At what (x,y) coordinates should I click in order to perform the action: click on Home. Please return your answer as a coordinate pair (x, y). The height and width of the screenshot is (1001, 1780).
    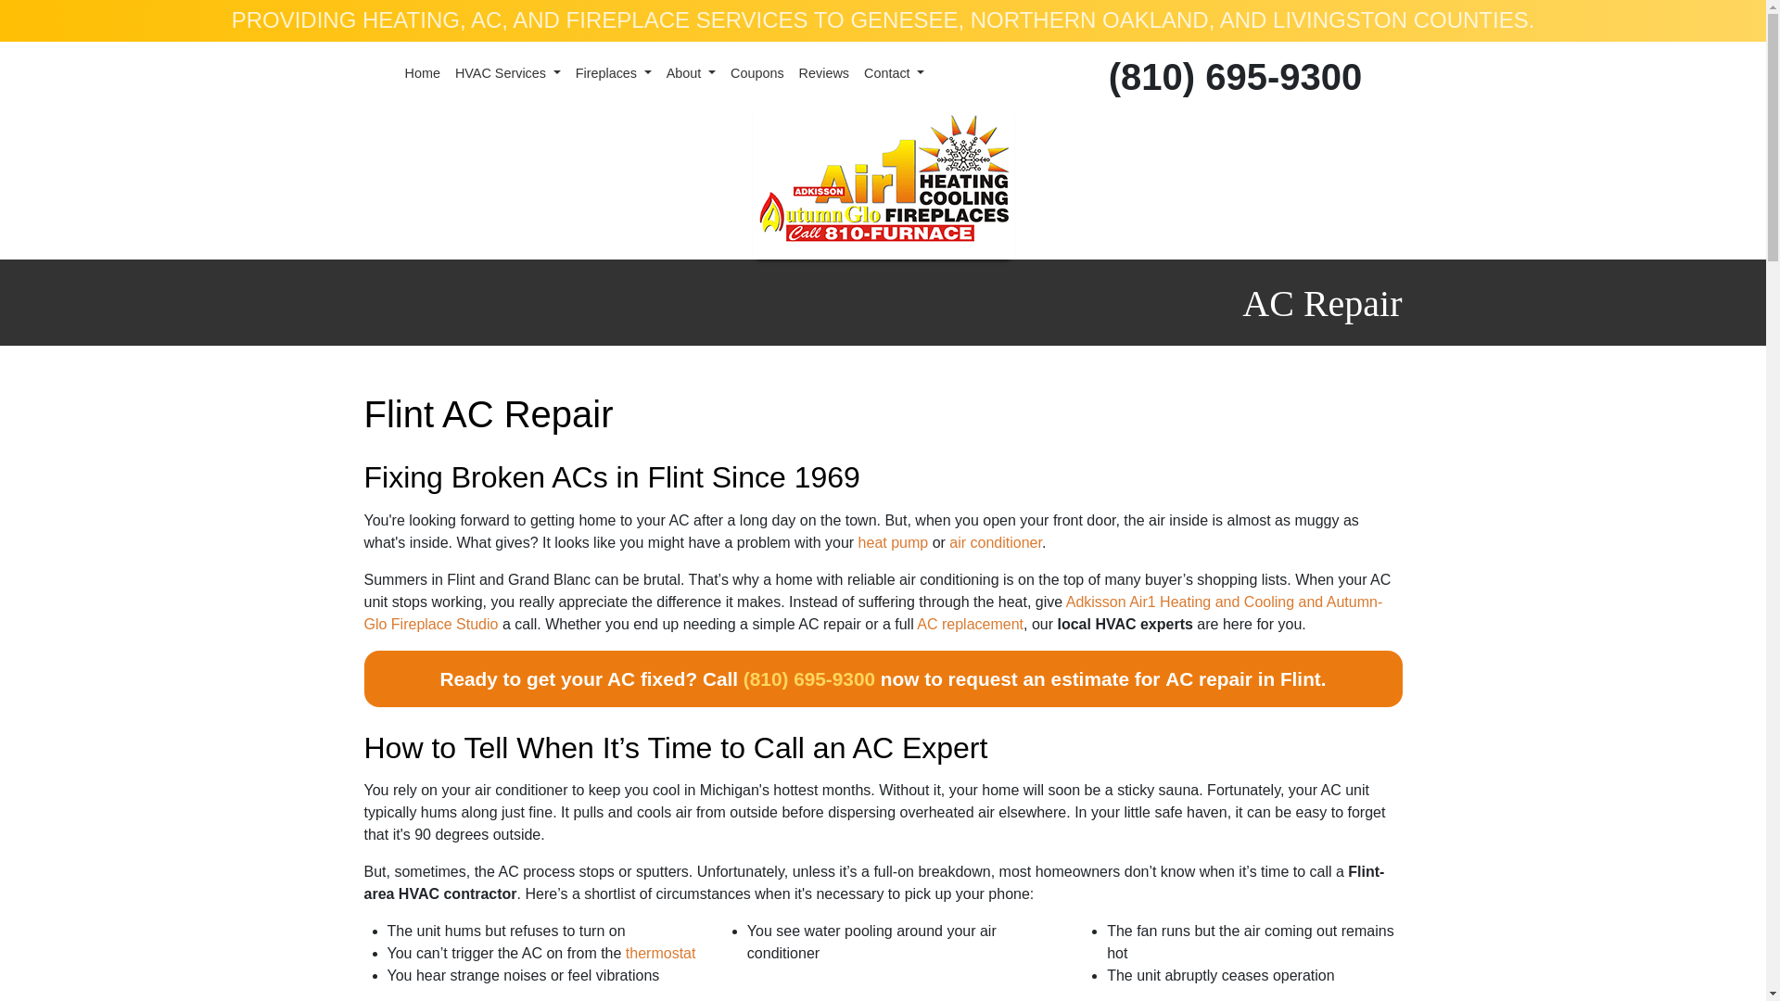
    Looking at the image, I should click on (421, 74).